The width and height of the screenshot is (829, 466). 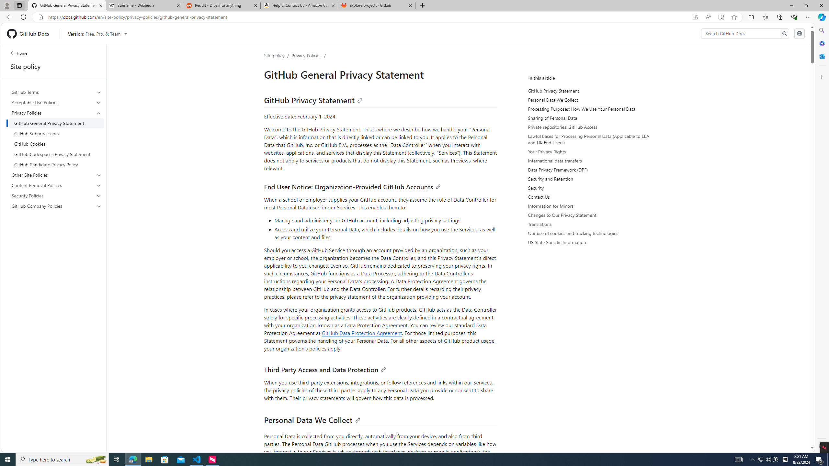 What do you see at coordinates (588, 242) in the screenshot?
I see `US State Specific Information` at bounding box center [588, 242].